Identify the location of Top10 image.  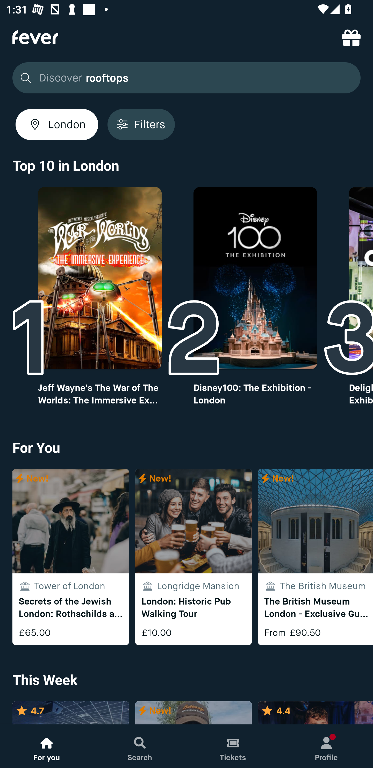
(99, 278).